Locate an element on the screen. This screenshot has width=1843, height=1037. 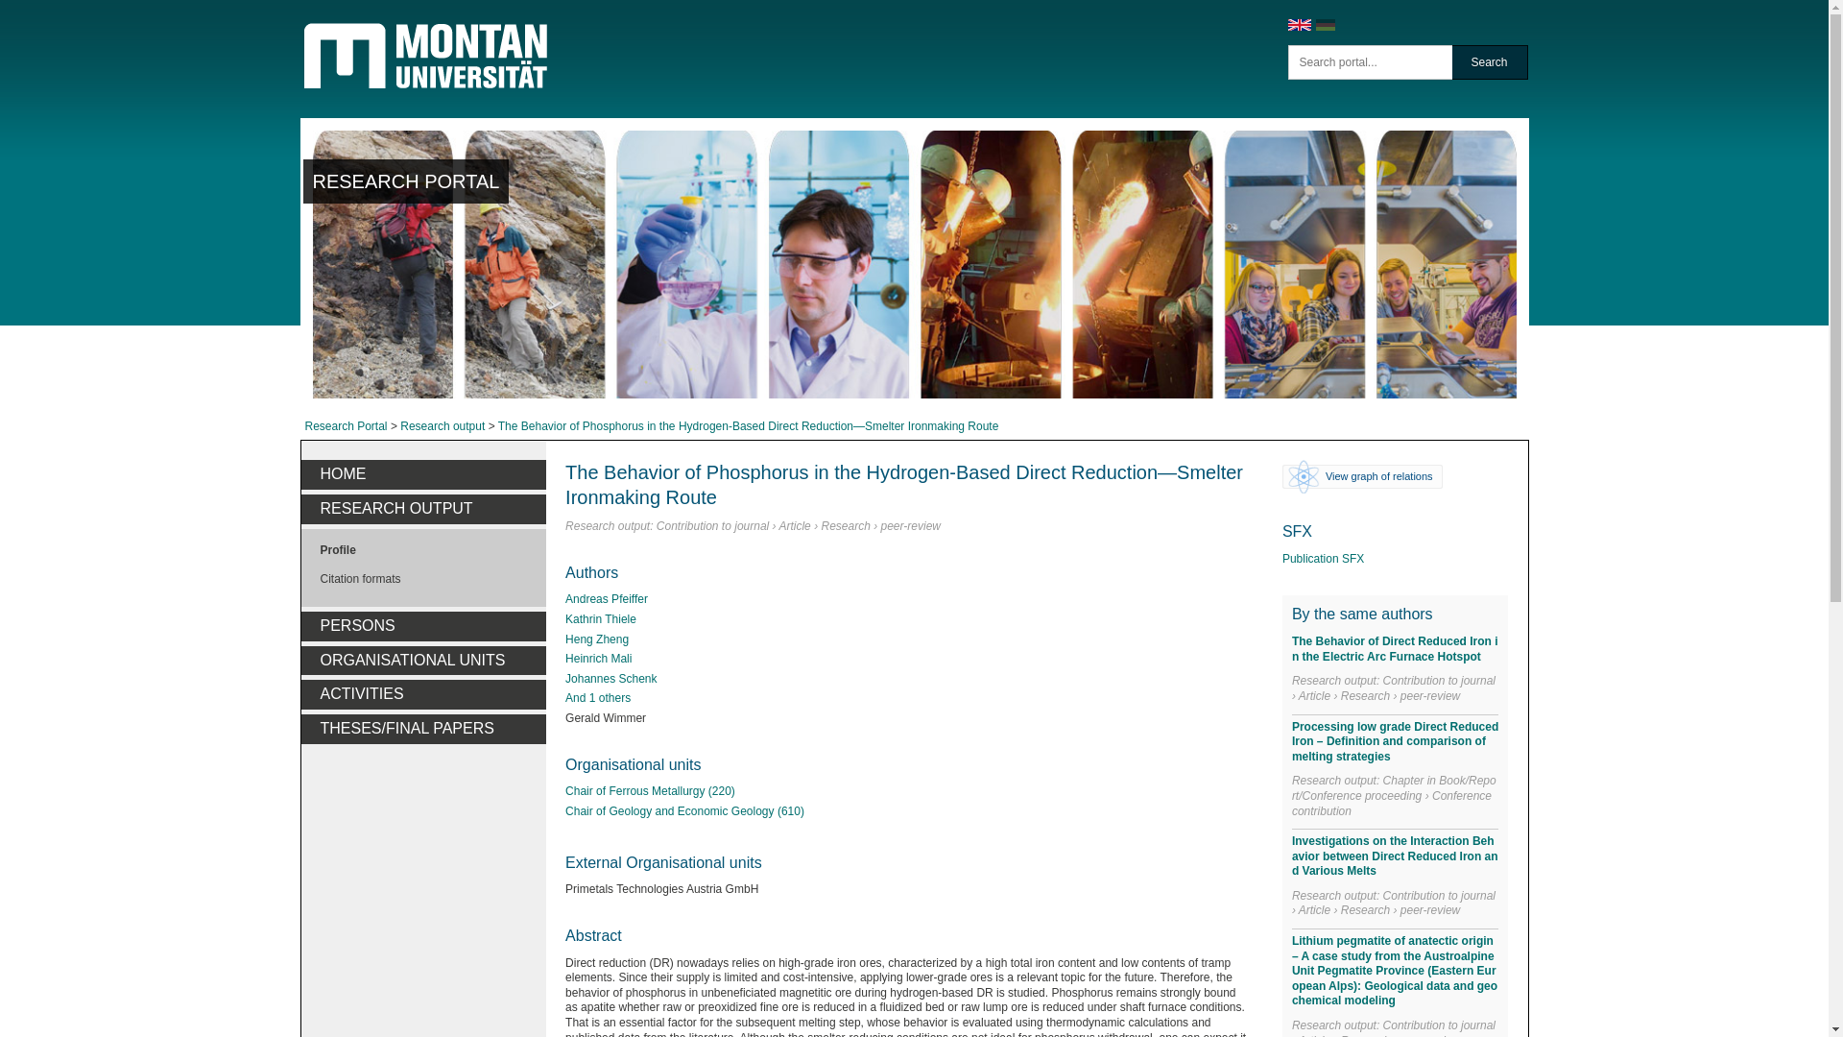
Deutsch is located at coordinates (1325, 27).